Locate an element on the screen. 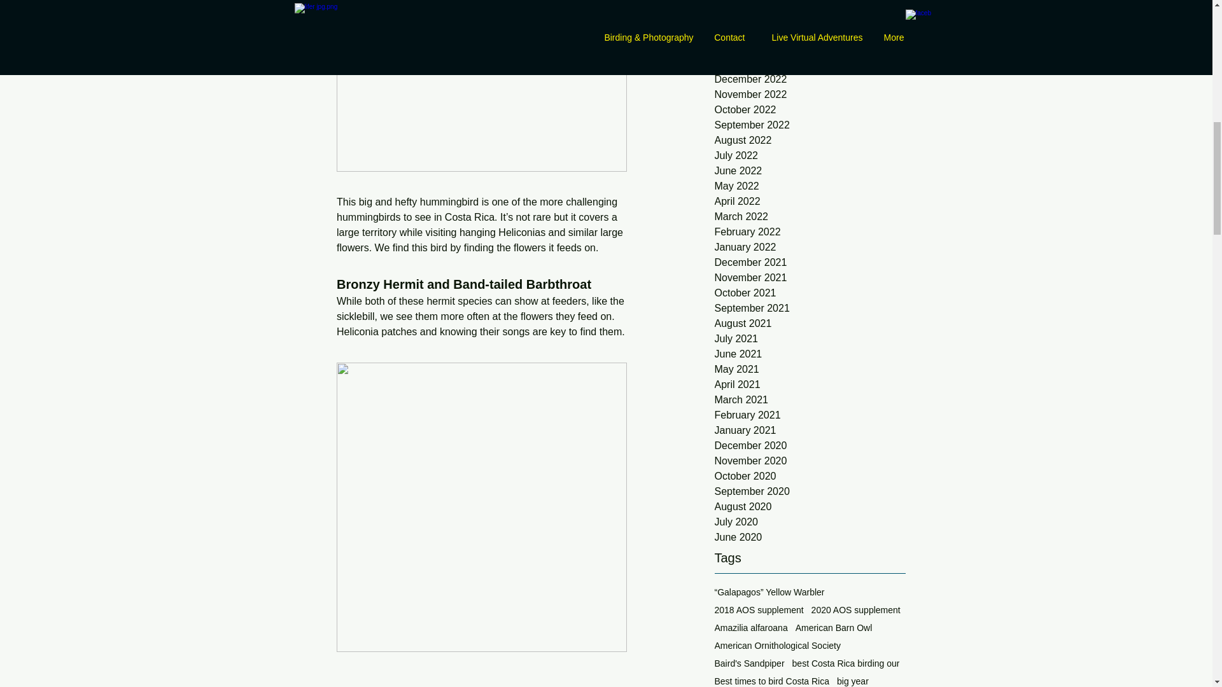  November 2022 is located at coordinates (810, 94).